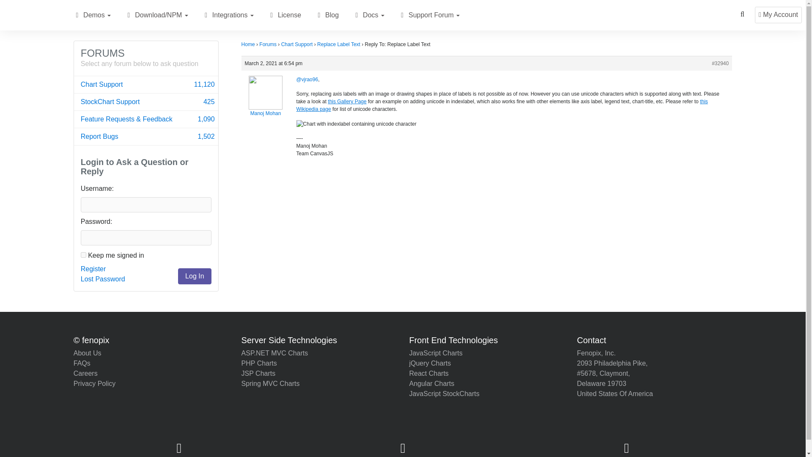  What do you see at coordinates (347, 102) in the screenshot?
I see `CanvasJS` at bounding box center [347, 102].